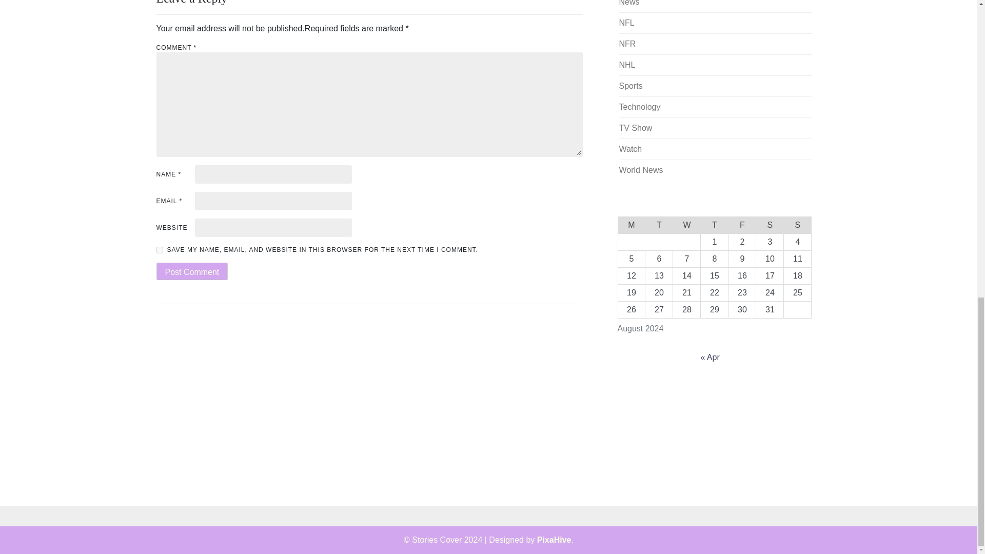 The image size is (985, 554). Describe the element at coordinates (798, 225) in the screenshot. I see `Sunday` at that location.